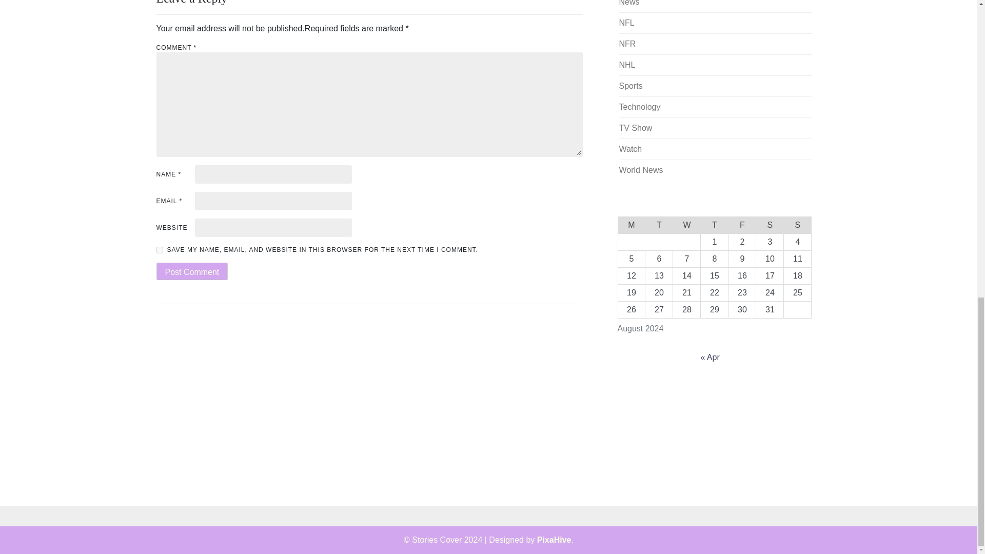 The image size is (985, 554). Describe the element at coordinates (798, 225) in the screenshot. I see `Sunday` at that location.